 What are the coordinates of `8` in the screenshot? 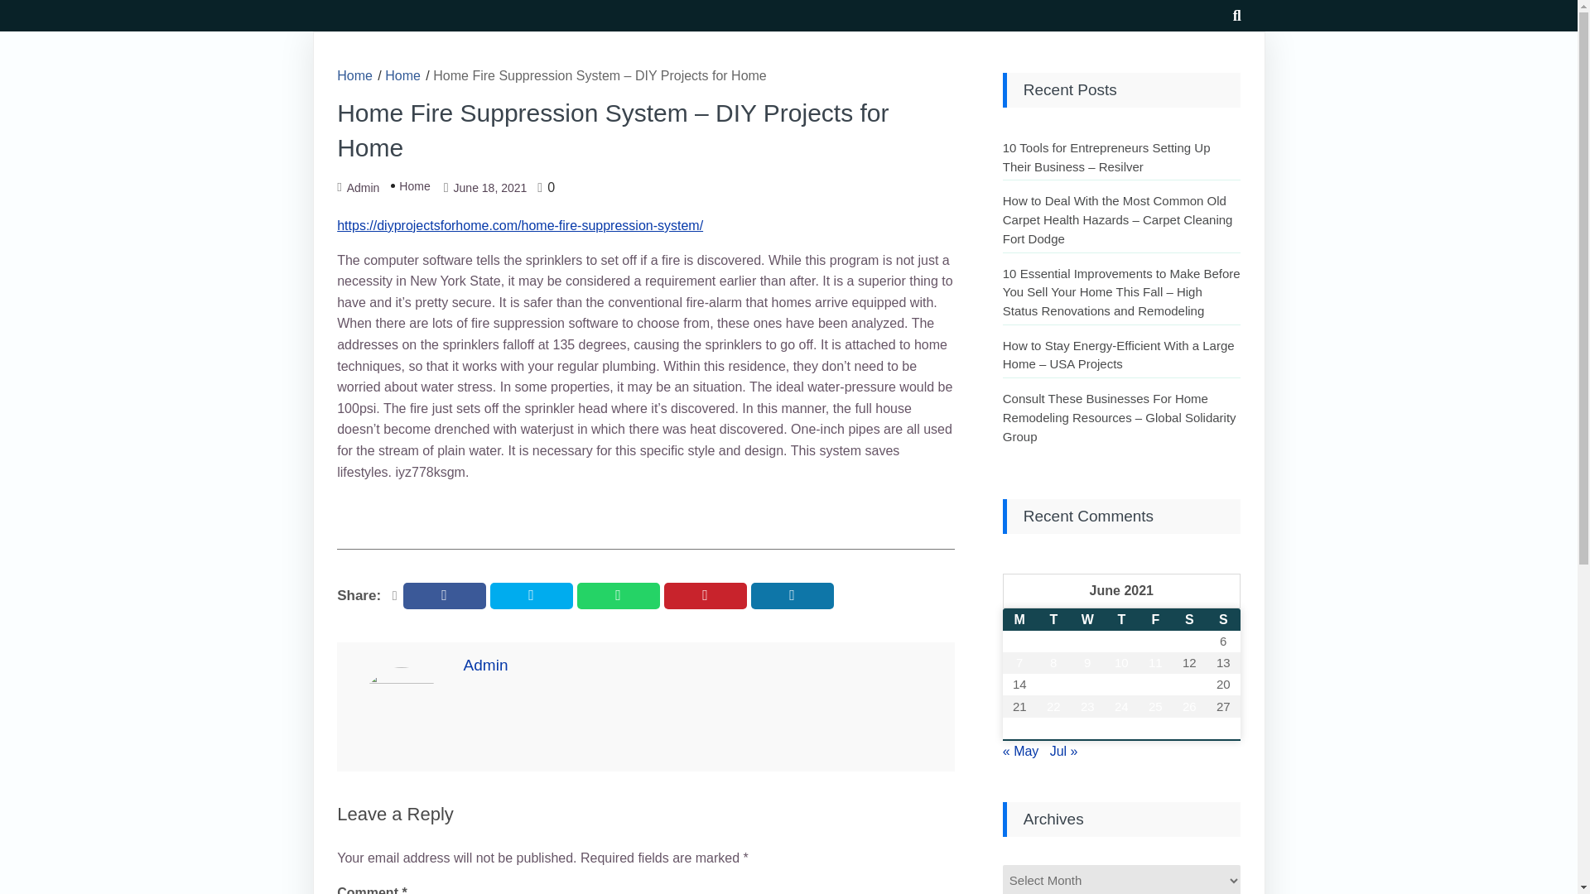 It's located at (1053, 663).